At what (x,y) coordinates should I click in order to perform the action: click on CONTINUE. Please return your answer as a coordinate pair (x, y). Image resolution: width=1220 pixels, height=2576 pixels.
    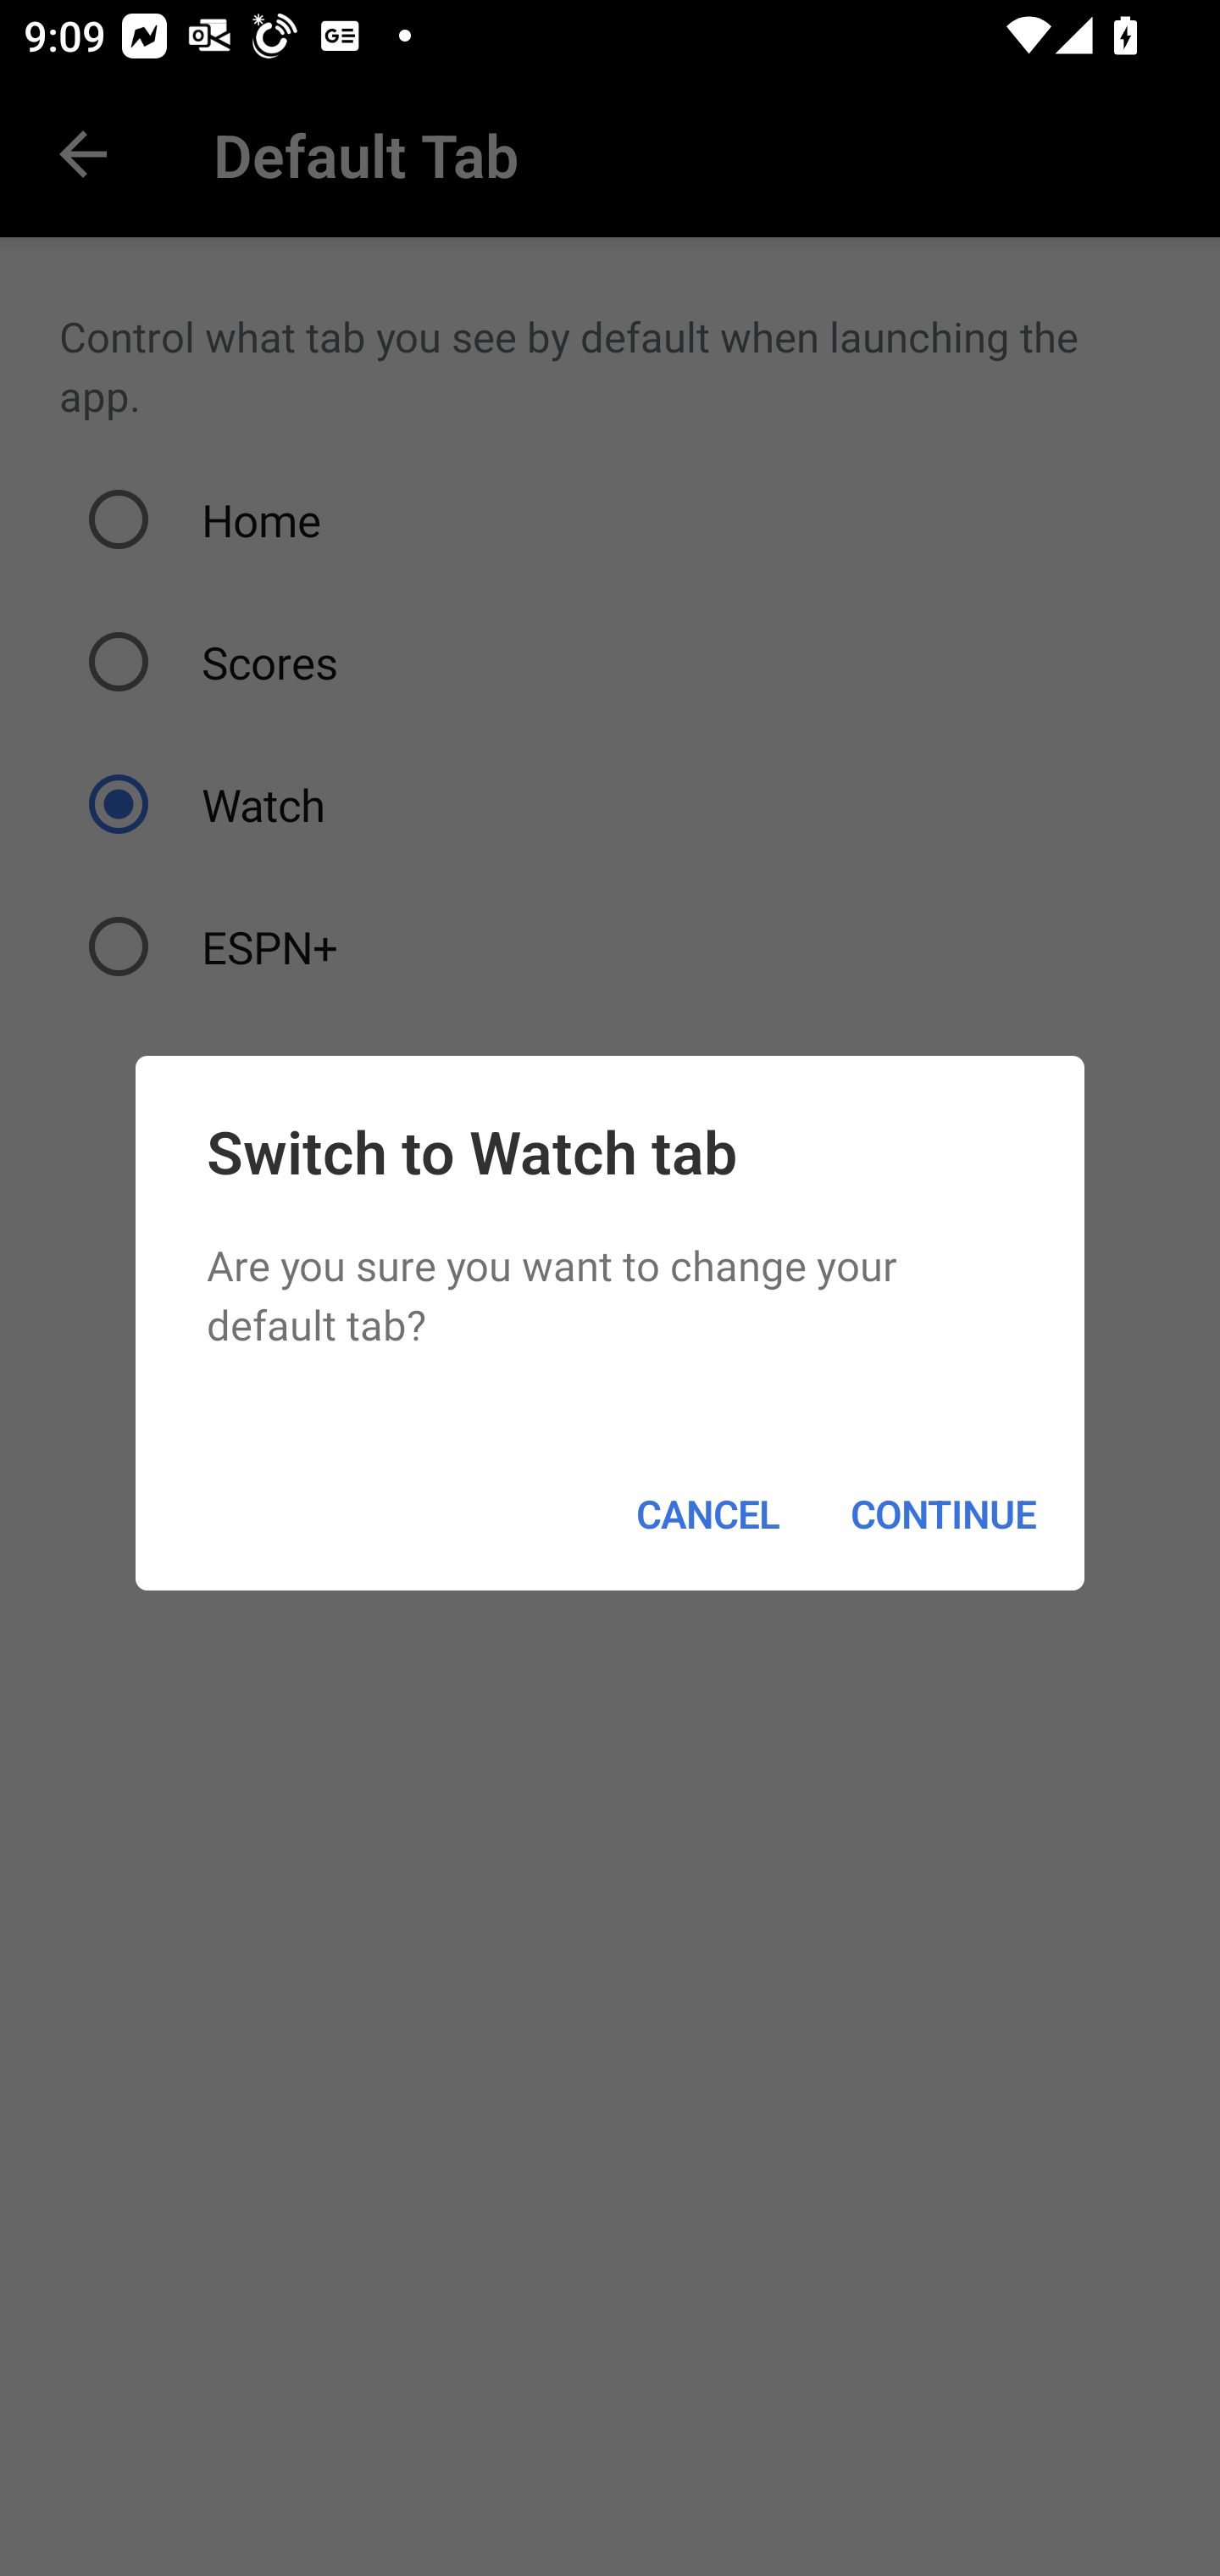
    Looking at the image, I should click on (944, 1513).